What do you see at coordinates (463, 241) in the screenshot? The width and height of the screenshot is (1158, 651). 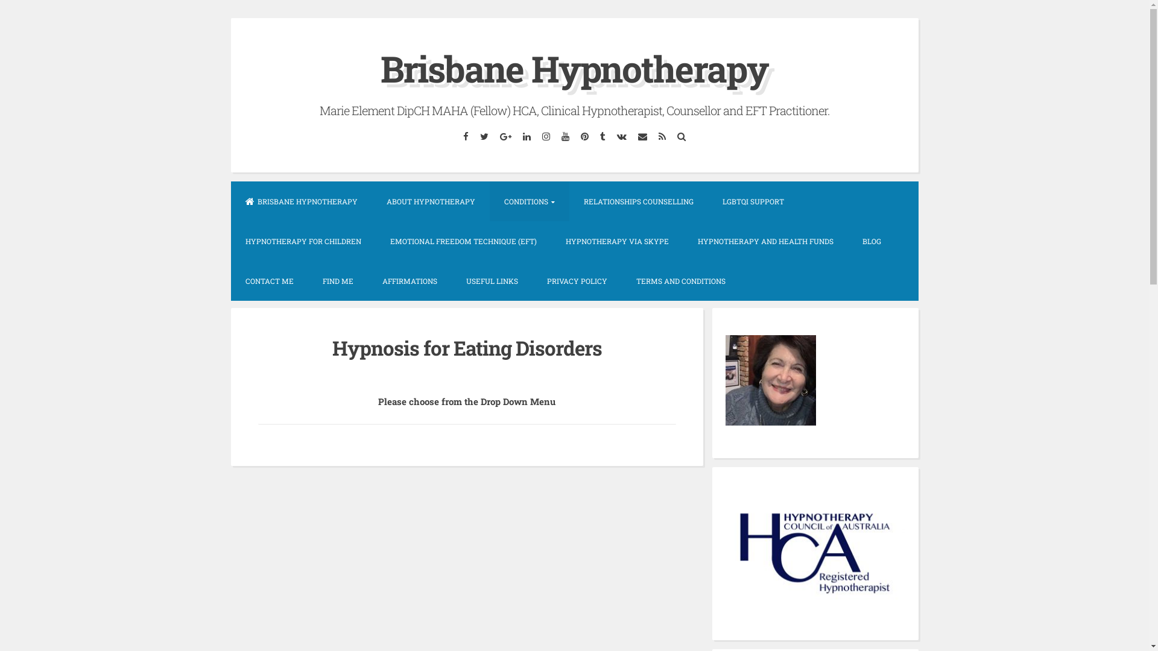 I see `EMOTIONAL FREEDOM TECHNIQUE (EFT)` at bounding box center [463, 241].